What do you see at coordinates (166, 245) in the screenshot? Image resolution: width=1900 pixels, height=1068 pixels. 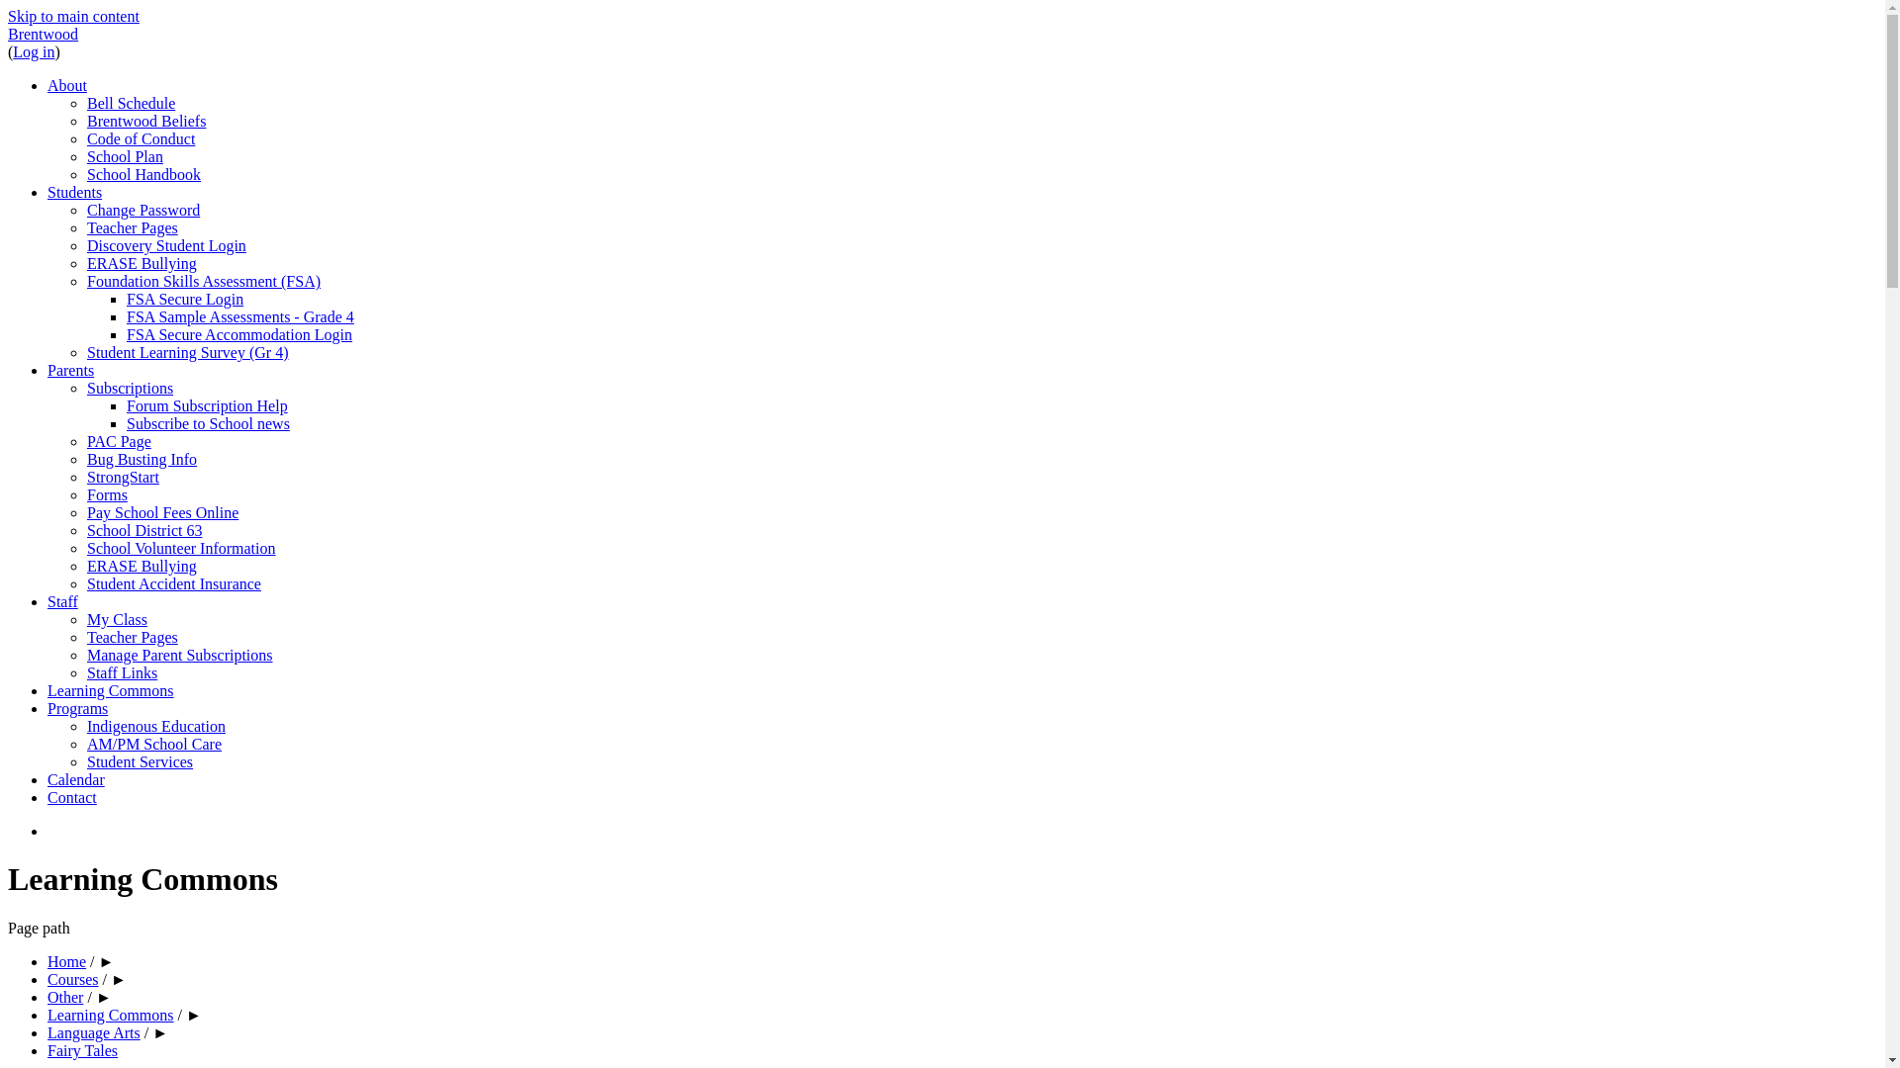 I see `Discovery Student Login` at bounding box center [166, 245].